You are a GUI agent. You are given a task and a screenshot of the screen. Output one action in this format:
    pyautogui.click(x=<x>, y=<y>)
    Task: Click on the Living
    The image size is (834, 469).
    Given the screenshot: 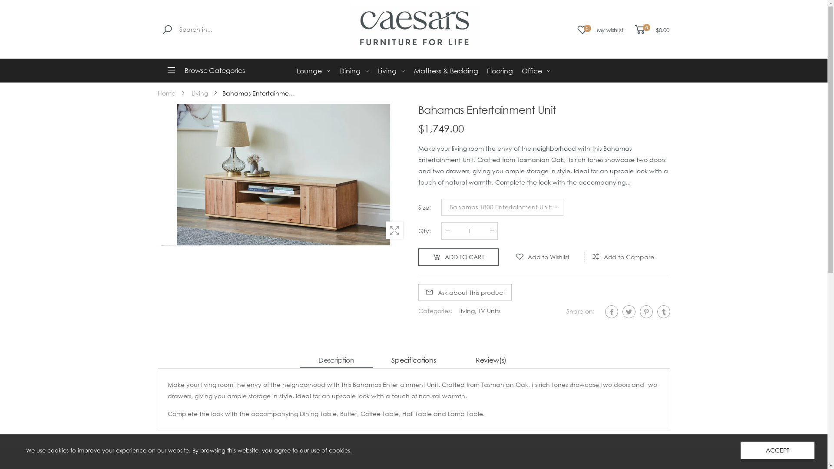 What is the action you would take?
    pyautogui.click(x=466, y=311)
    